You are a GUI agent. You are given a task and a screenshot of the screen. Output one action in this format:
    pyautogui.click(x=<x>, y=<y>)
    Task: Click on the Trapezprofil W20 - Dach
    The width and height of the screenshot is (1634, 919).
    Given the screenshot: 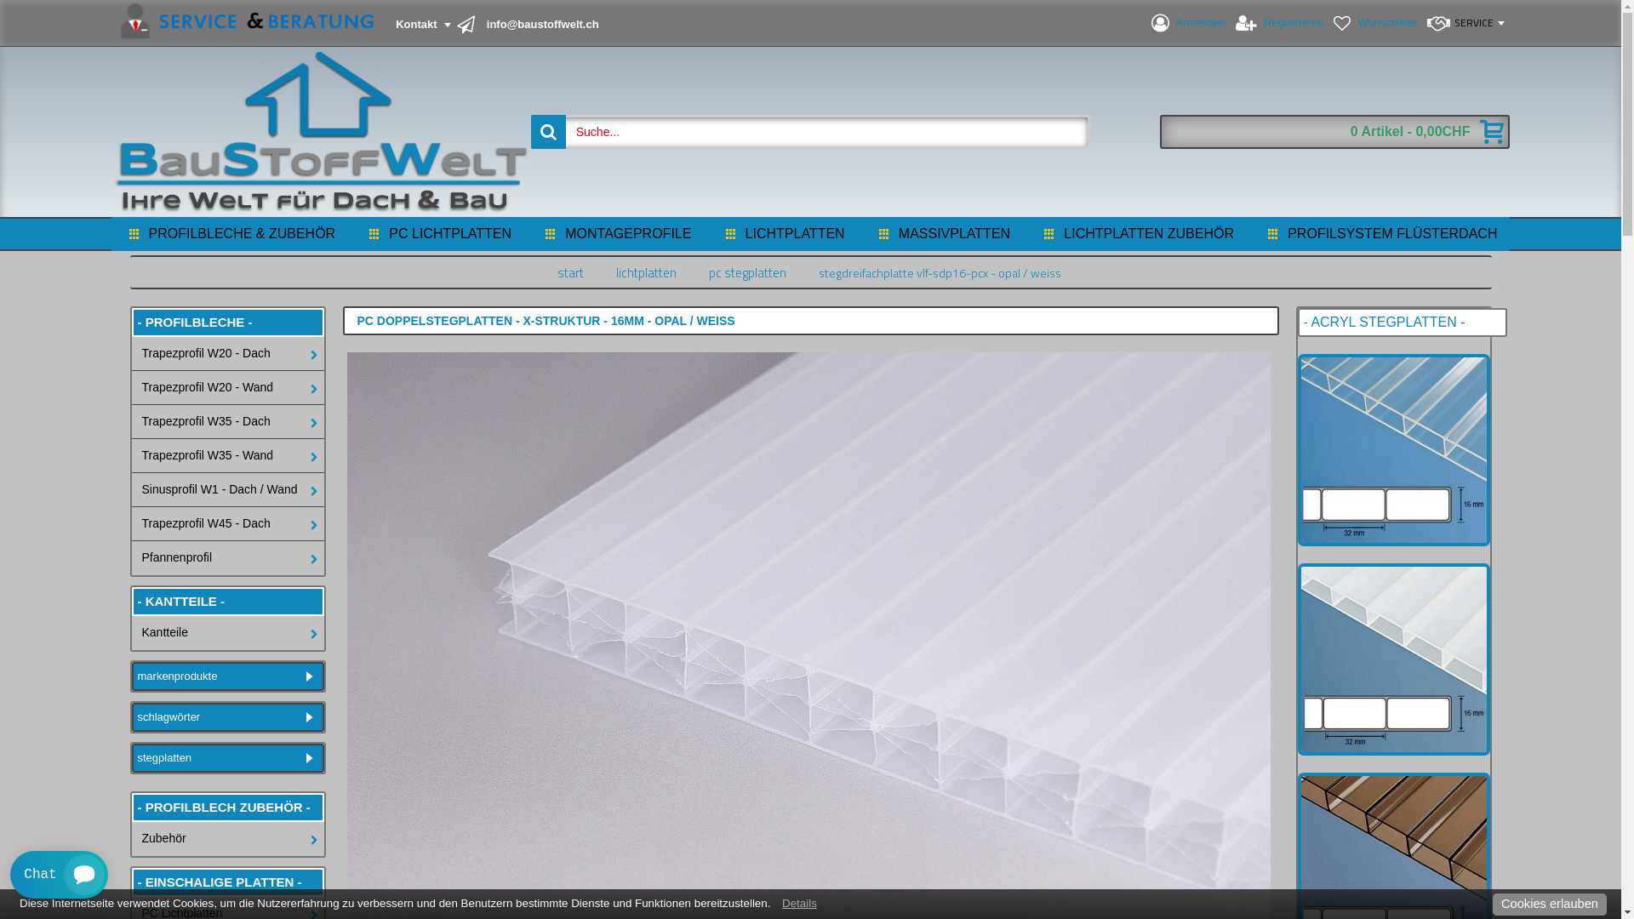 What is the action you would take?
    pyautogui.click(x=227, y=354)
    